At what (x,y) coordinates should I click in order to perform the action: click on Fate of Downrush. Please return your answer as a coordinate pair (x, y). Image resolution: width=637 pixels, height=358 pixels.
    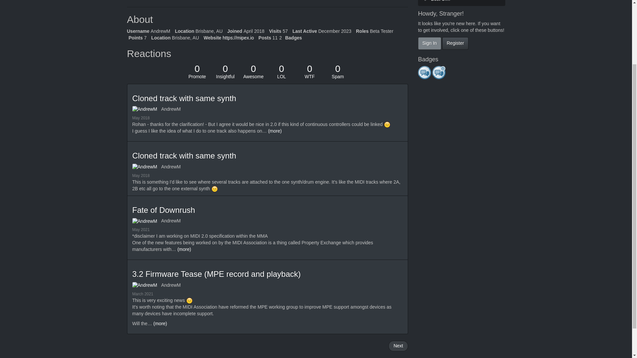
    Looking at the image, I should click on (197, 72).